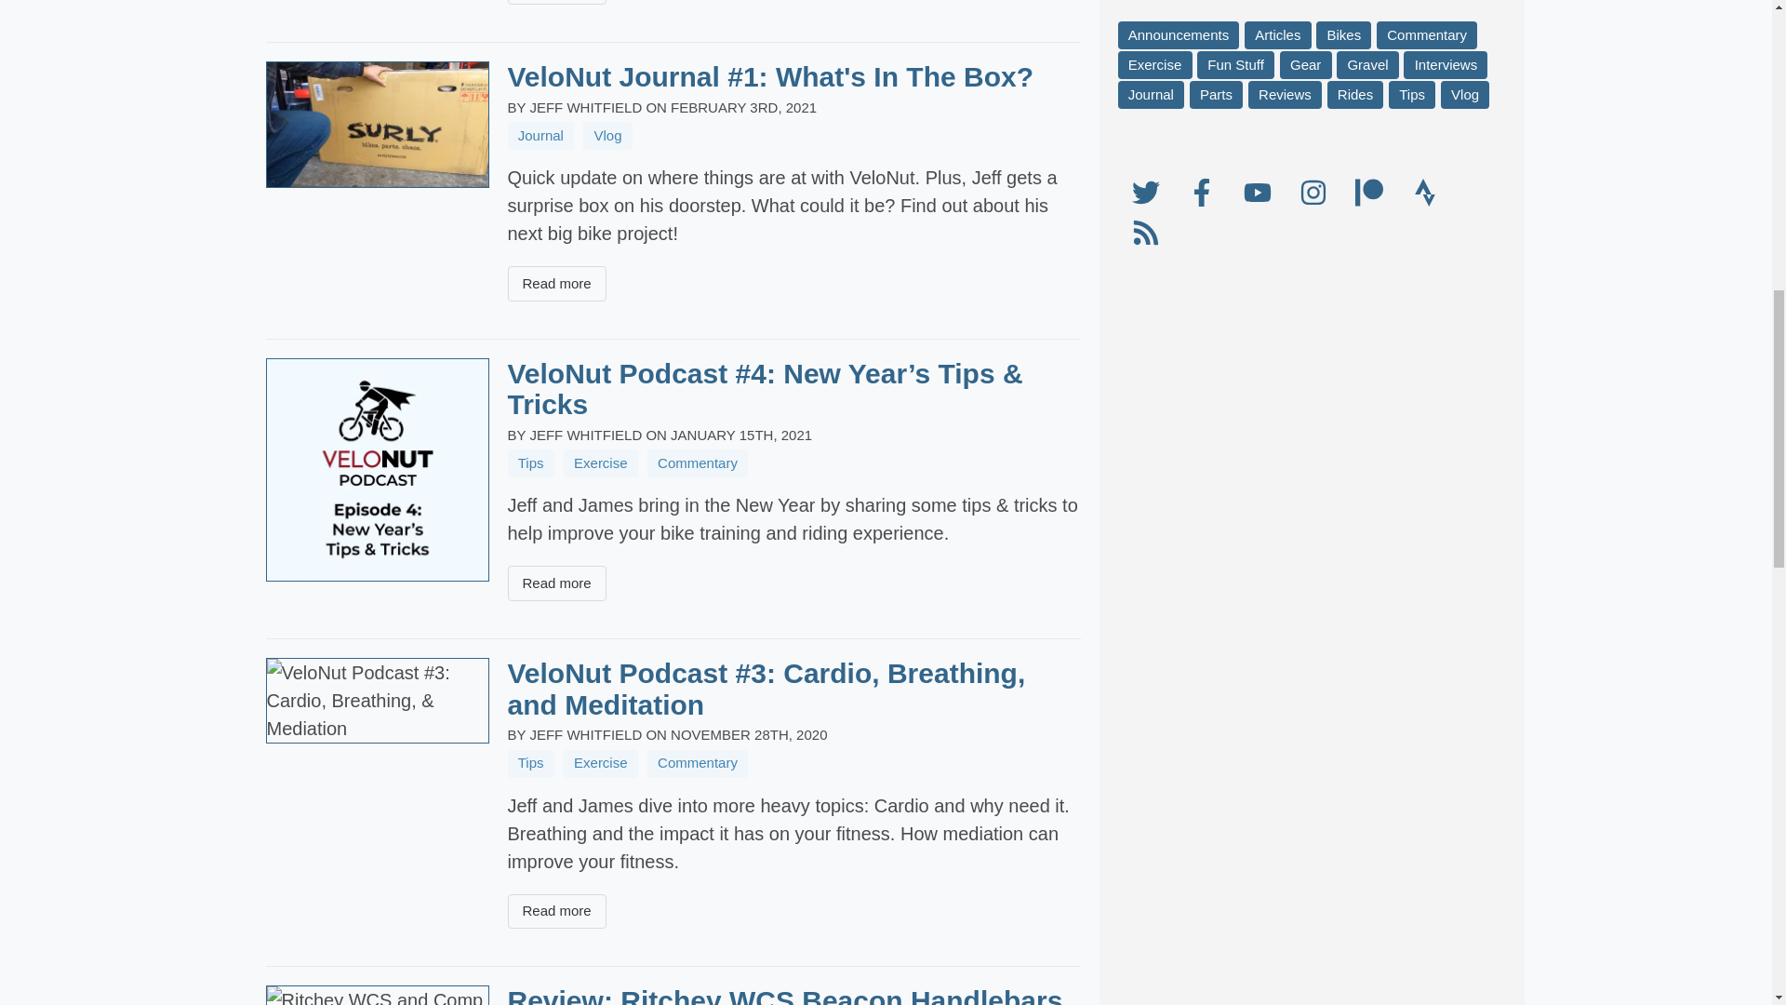  I want to click on Tips, so click(530, 463).